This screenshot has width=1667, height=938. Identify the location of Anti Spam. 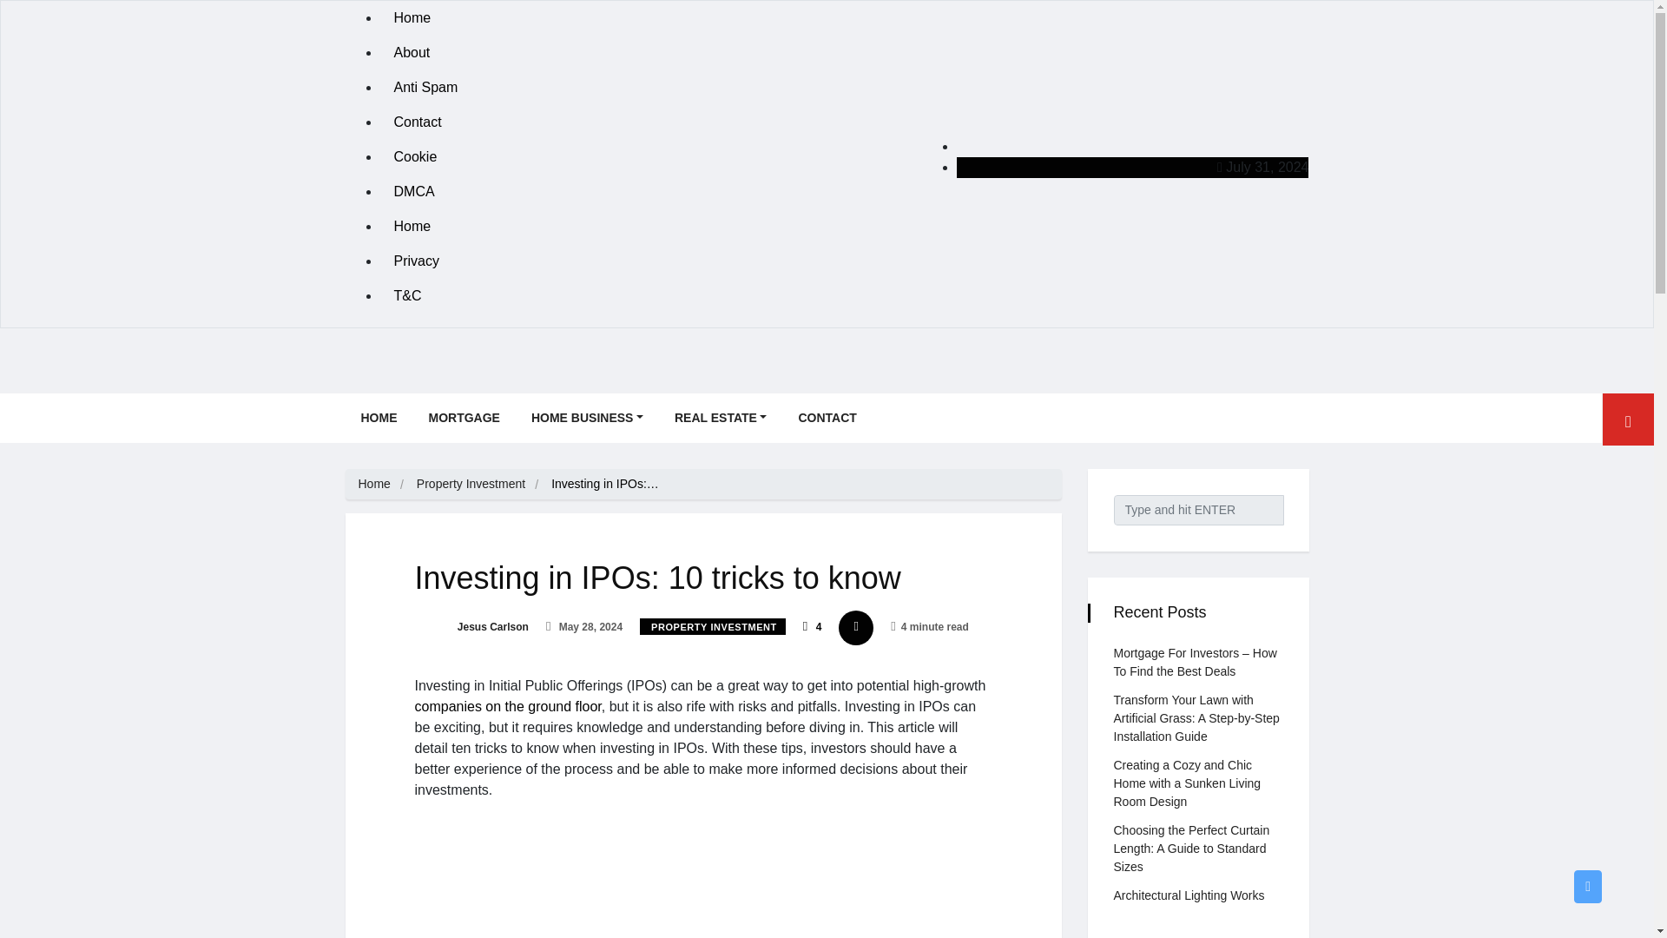
(637, 87).